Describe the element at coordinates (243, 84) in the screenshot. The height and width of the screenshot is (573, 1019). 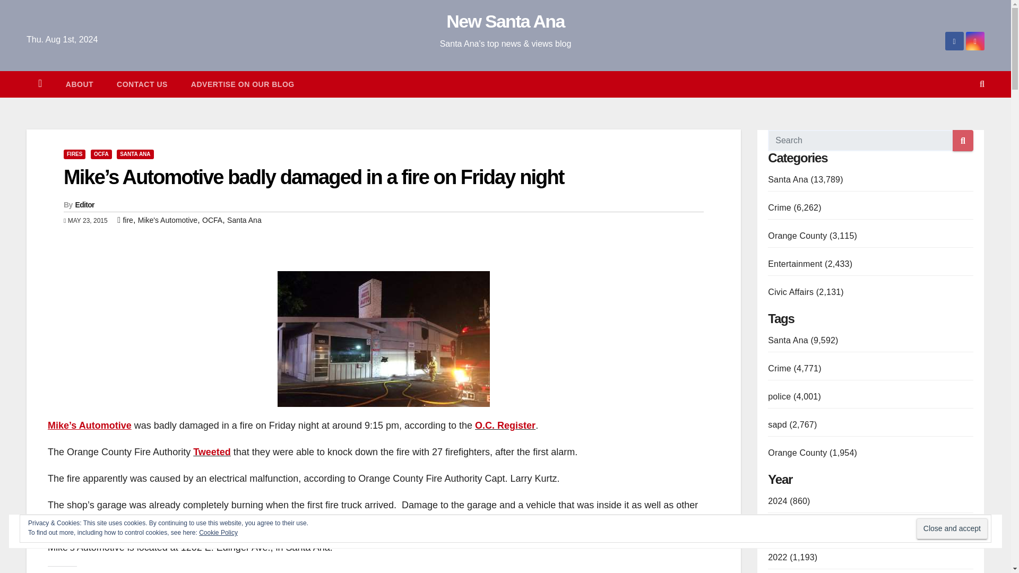
I see `ADVERTISE ON OUR BLOG` at that location.